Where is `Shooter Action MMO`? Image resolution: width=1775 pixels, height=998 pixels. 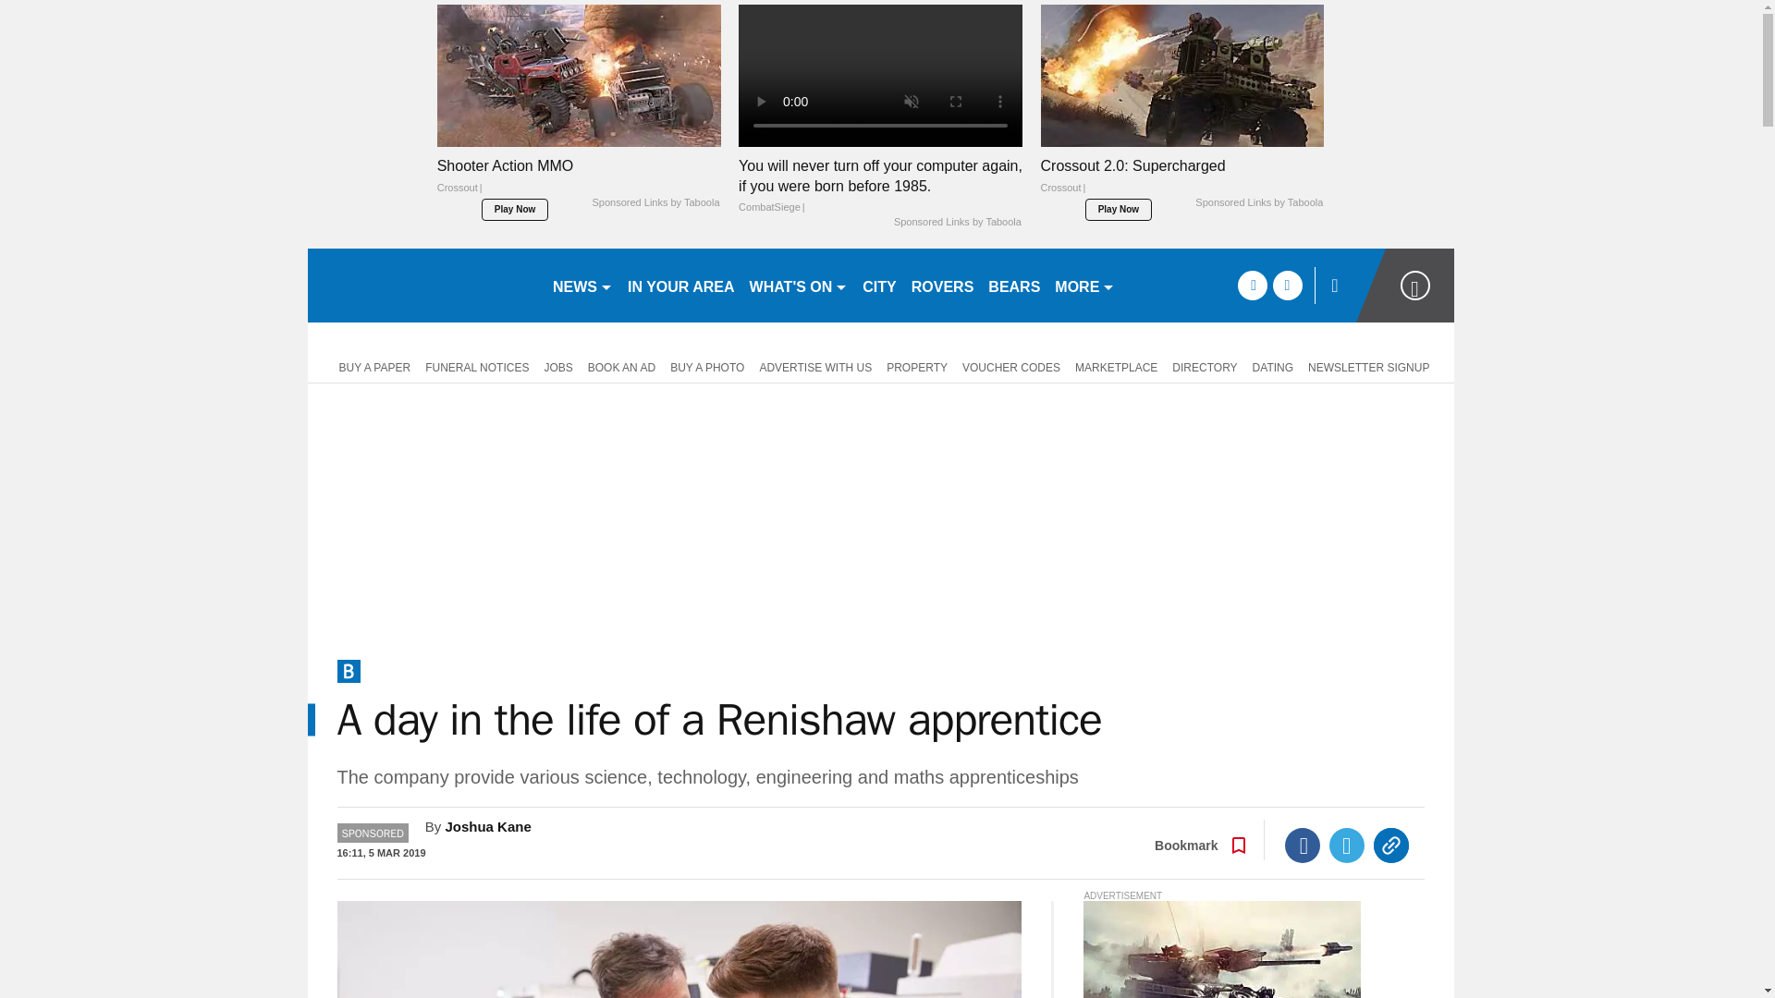
Shooter Action MMO is located at coordinates (579, 75).